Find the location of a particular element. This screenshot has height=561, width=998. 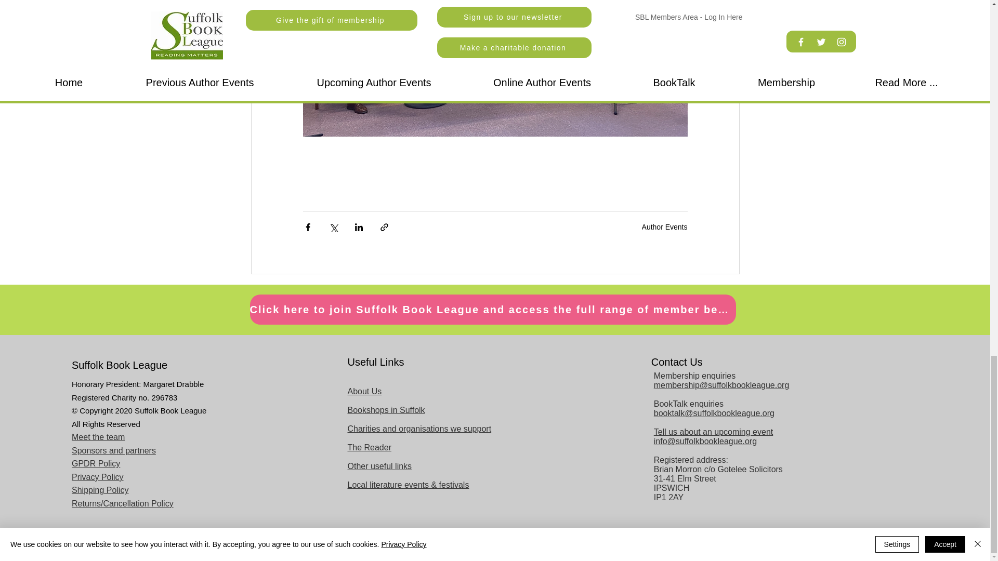

Sponsors and partners is located at coordinates (113, 450).